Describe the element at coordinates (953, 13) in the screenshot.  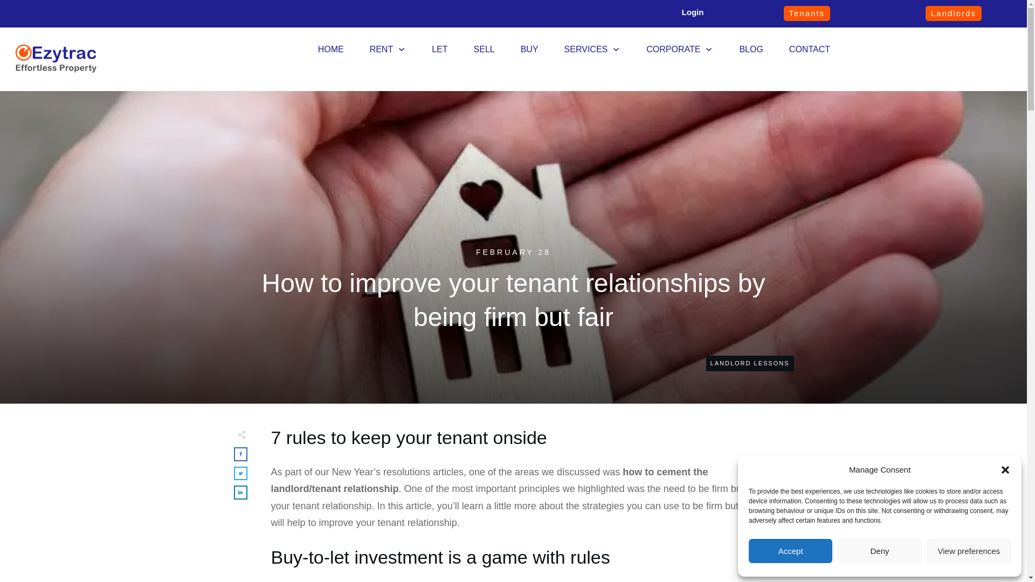
I see `Landlords` at that location.